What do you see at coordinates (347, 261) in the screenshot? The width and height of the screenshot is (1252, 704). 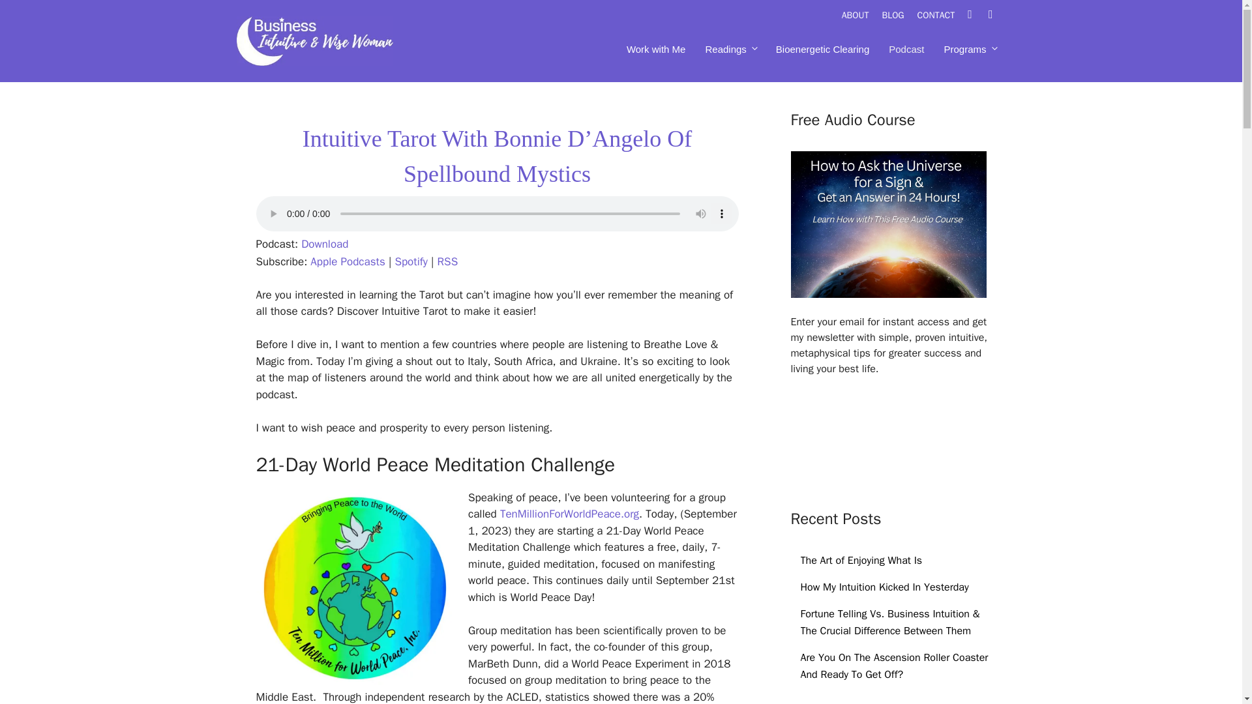 I see `Subscribe on Apple Podcasts` at bounding box center [347, 261].